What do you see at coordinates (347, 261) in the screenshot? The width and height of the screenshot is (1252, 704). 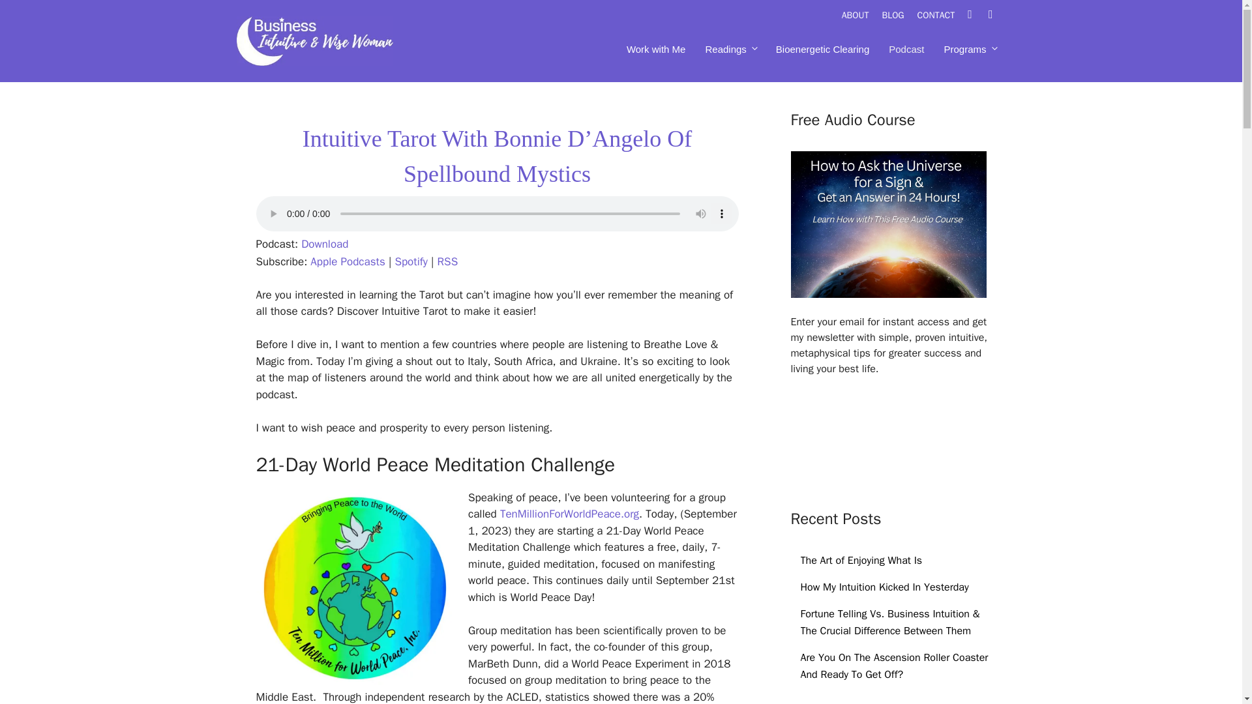 I see `Subscribe on Apple Podcasts` at bounding box center [347, 261].